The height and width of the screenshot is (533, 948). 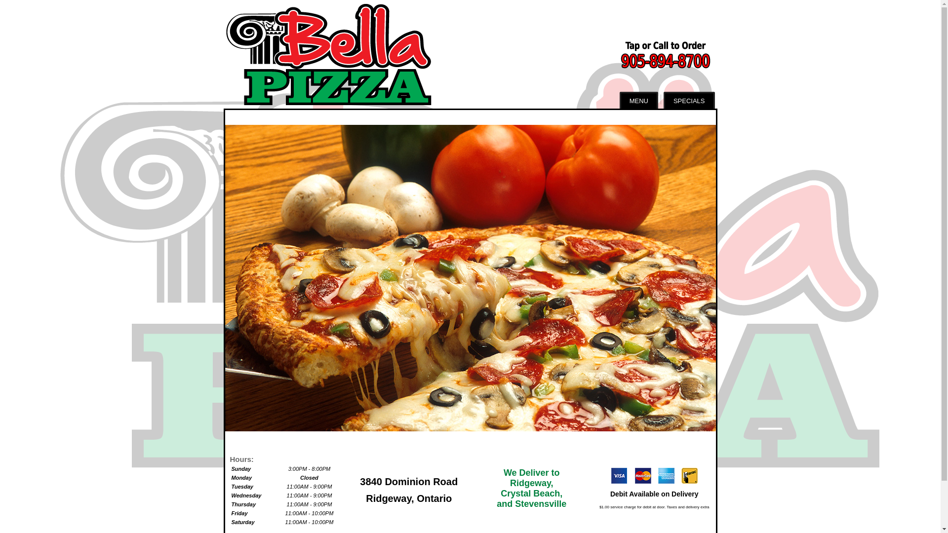 I want to click on MENU, so click(x=639, y=100).